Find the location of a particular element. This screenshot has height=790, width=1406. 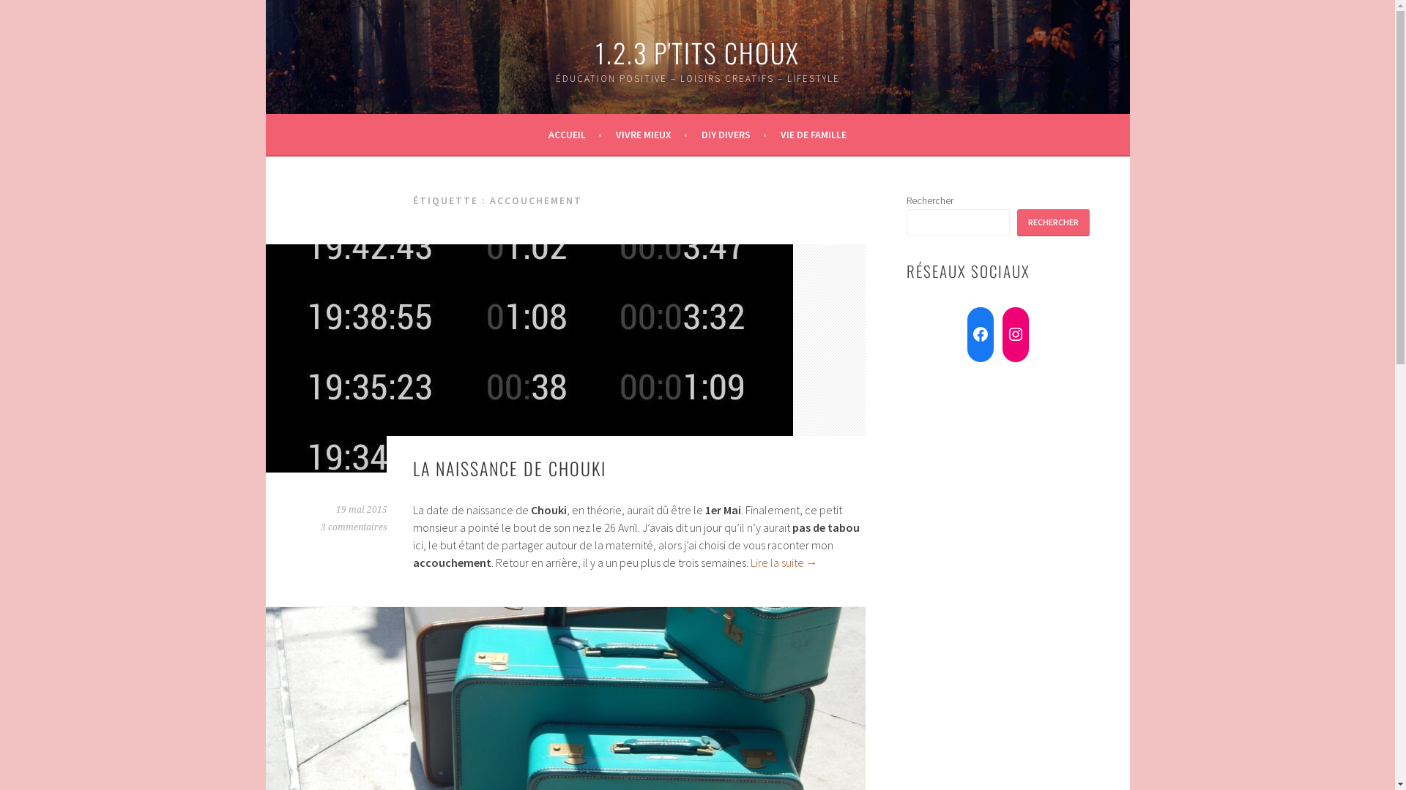

LA NAISSANCE DE CHOUKI is located at coordinates (510, 468).